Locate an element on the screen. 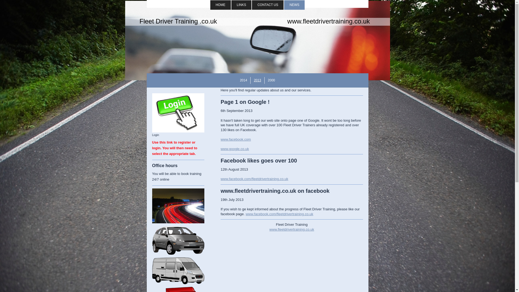 The height and width of the screenshot is (292, 519). 2014 is located at coordinates (243, 80).